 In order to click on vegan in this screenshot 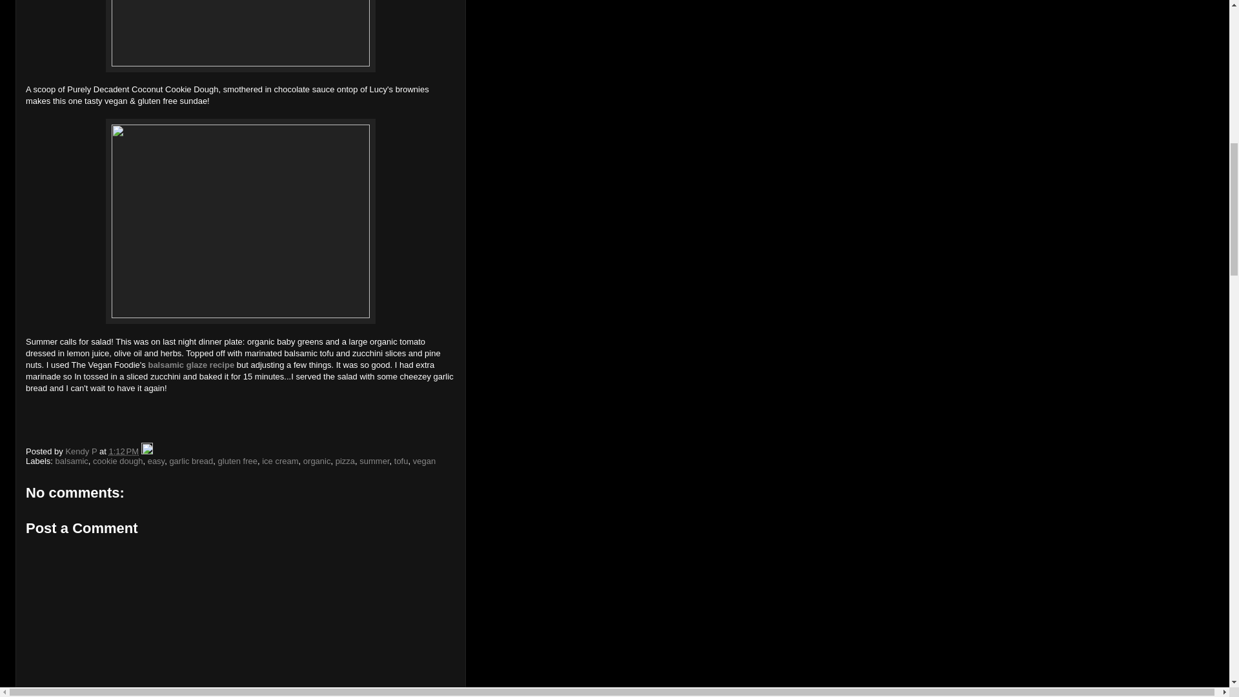, I will do `click(424, 461)`.